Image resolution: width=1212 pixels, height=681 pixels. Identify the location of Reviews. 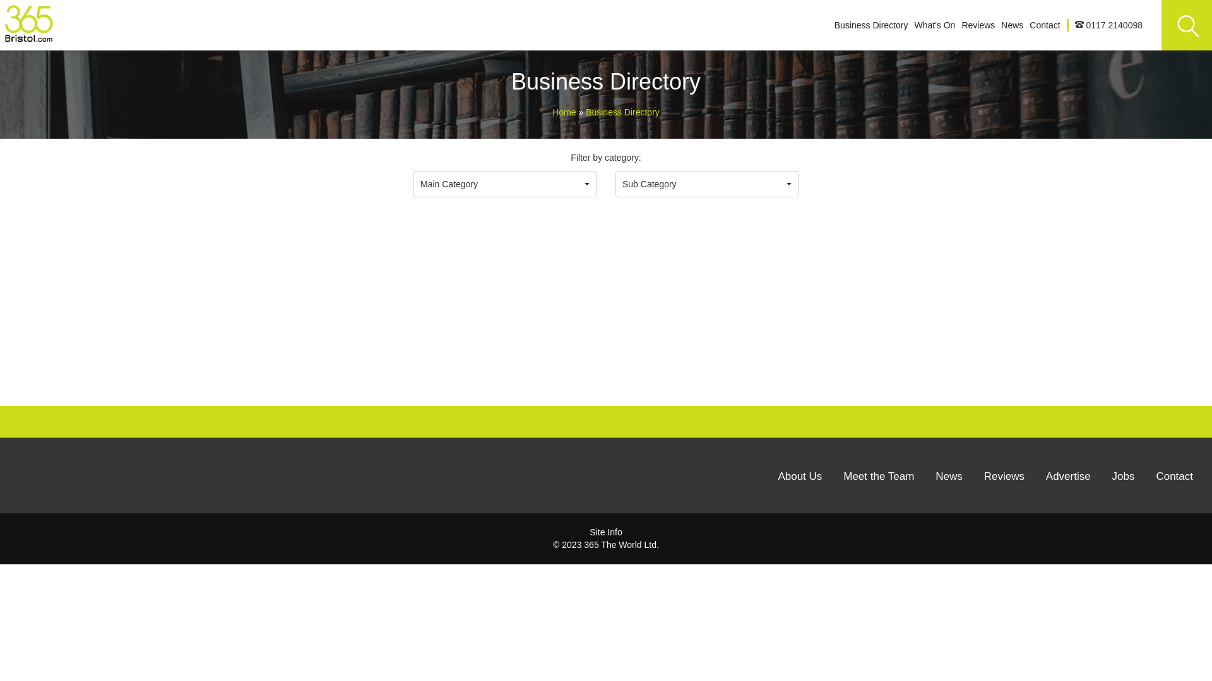
(1004, 477).